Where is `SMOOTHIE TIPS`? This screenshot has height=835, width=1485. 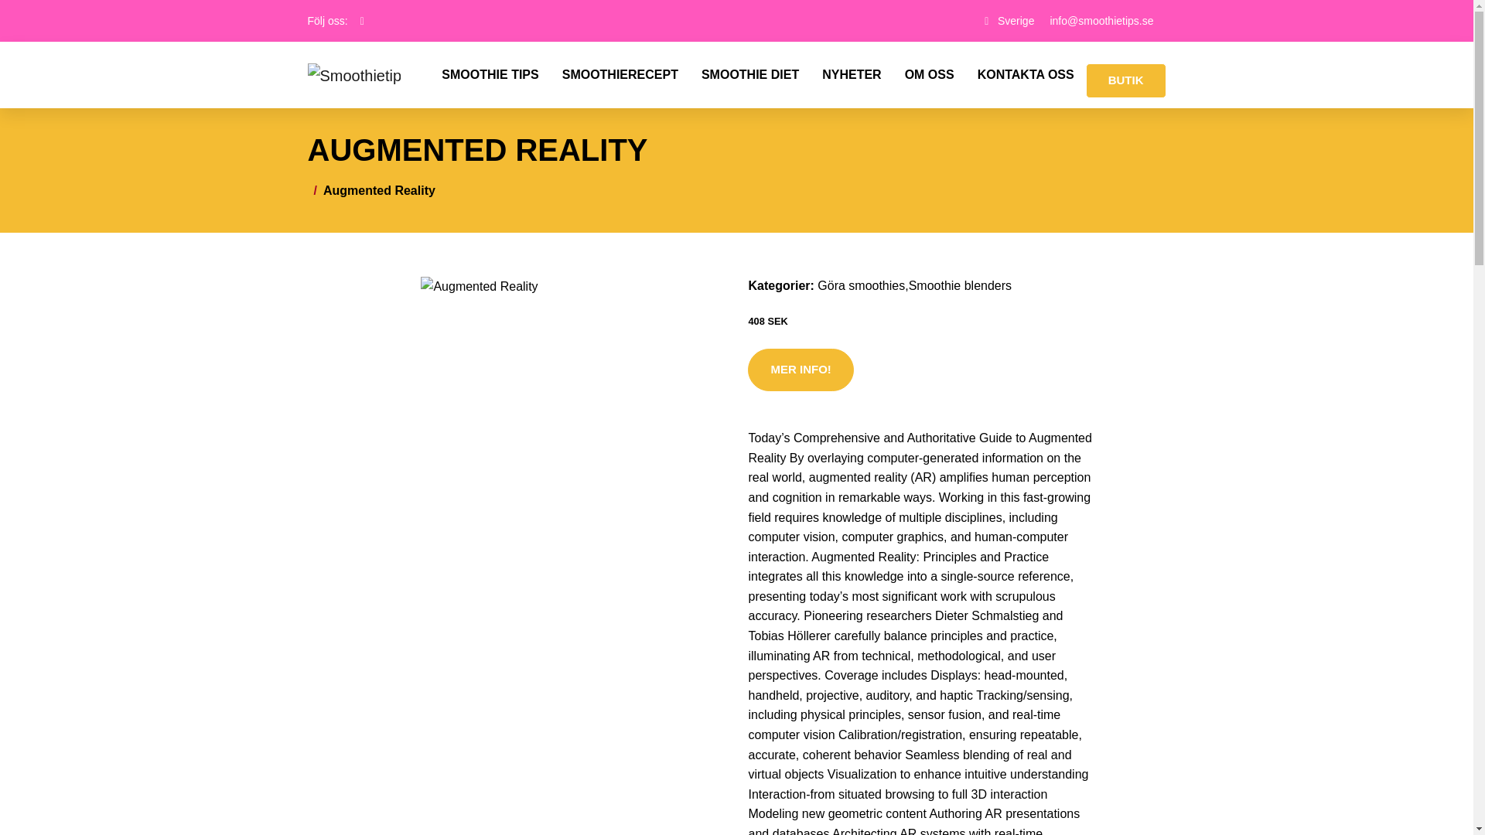 SMOOTHIE TIPS is located at coordinates (490, 75).